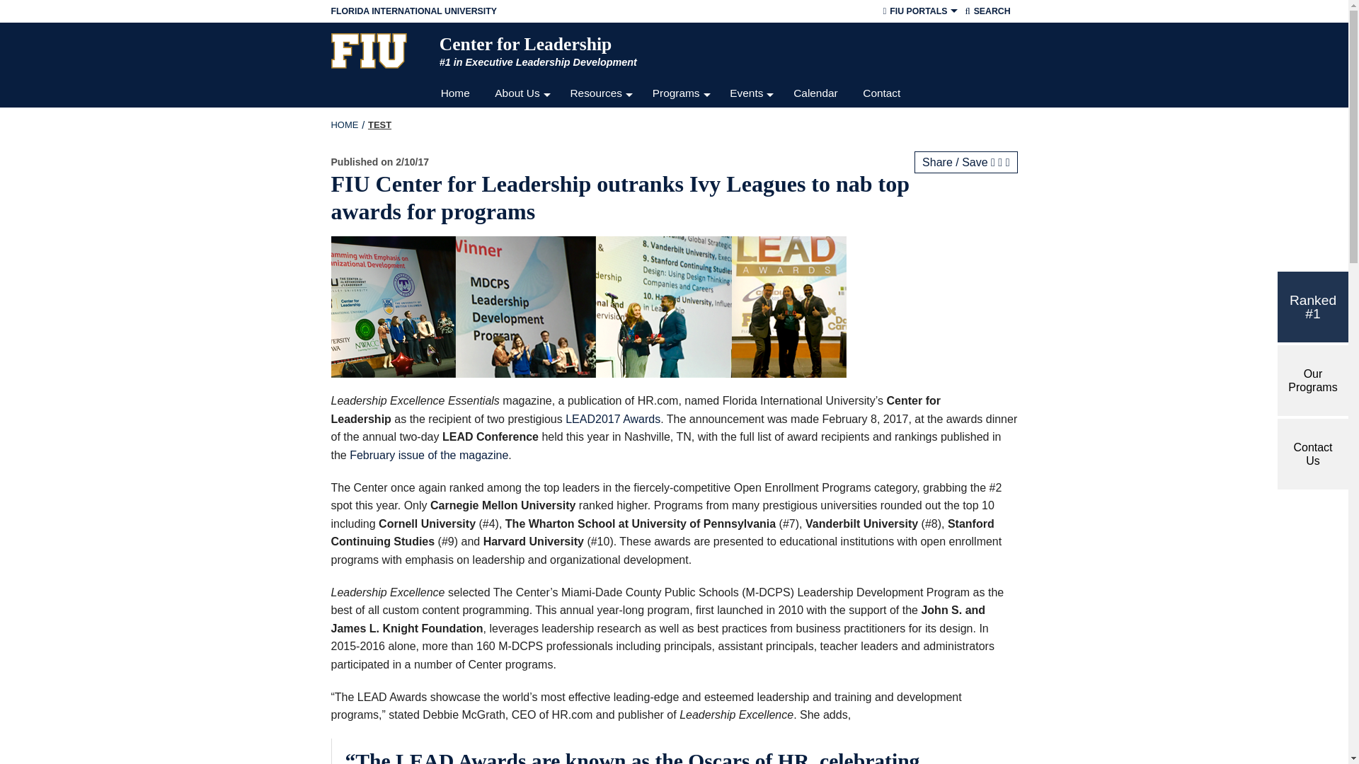 The height and width of the screenshot is (764, 1359). Describe the element at coordinates (524, 178) in the screenshot. I see `Faculty Fellows` at that location.